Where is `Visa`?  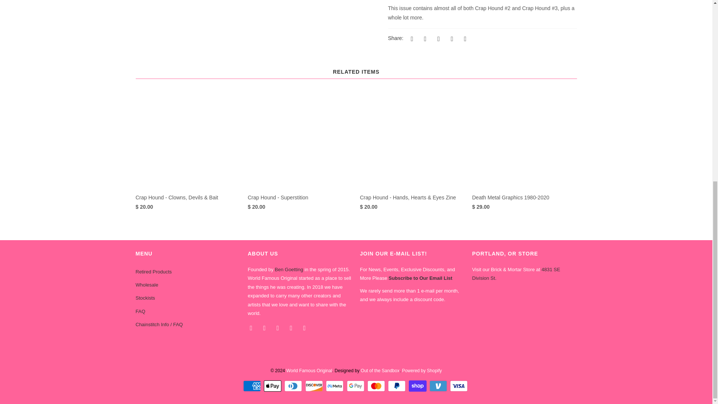
Visa is located at coordinates (460, 386).